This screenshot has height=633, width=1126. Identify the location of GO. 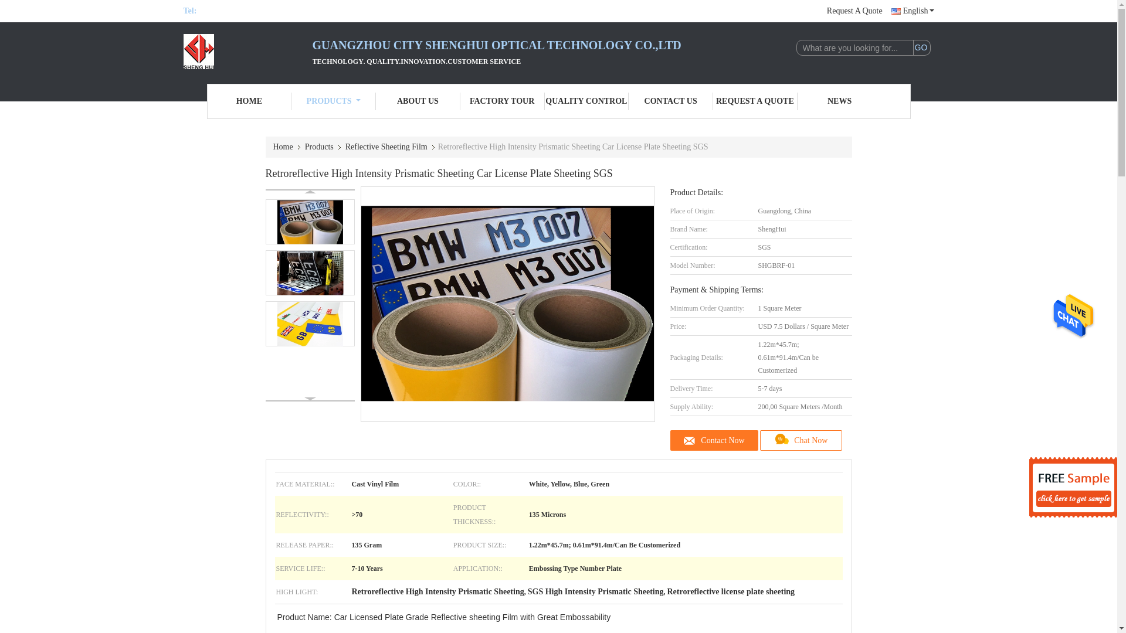
(921, 48).